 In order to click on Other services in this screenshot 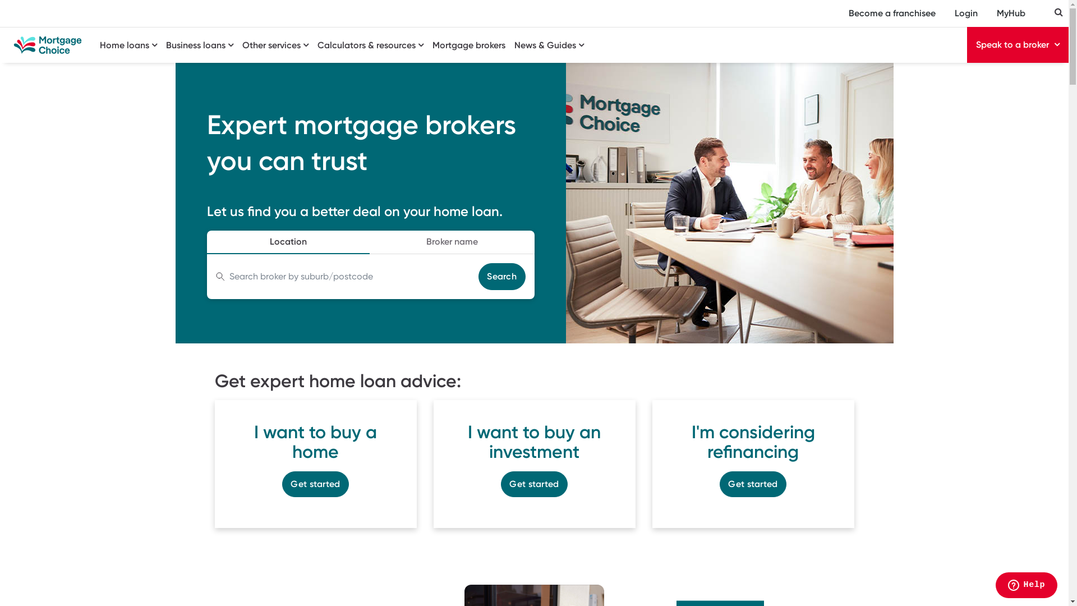, I will do `click(275, 44)`.